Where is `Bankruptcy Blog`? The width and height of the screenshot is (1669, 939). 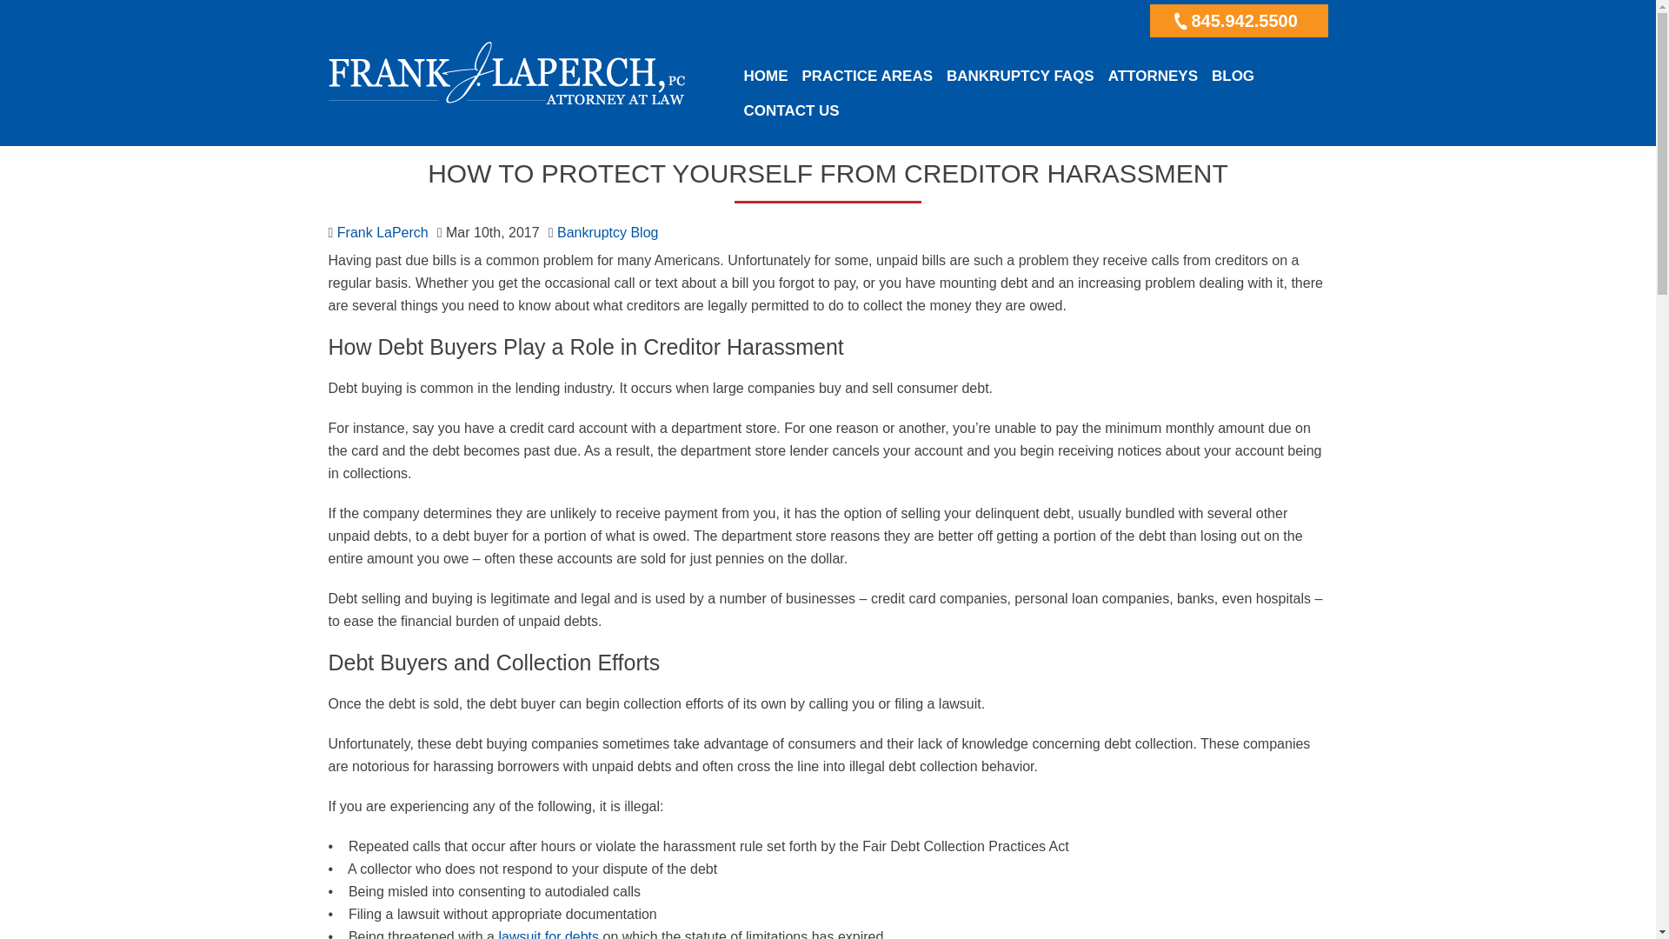
Bankruptcy Blog is located at coordinates (608, 233).